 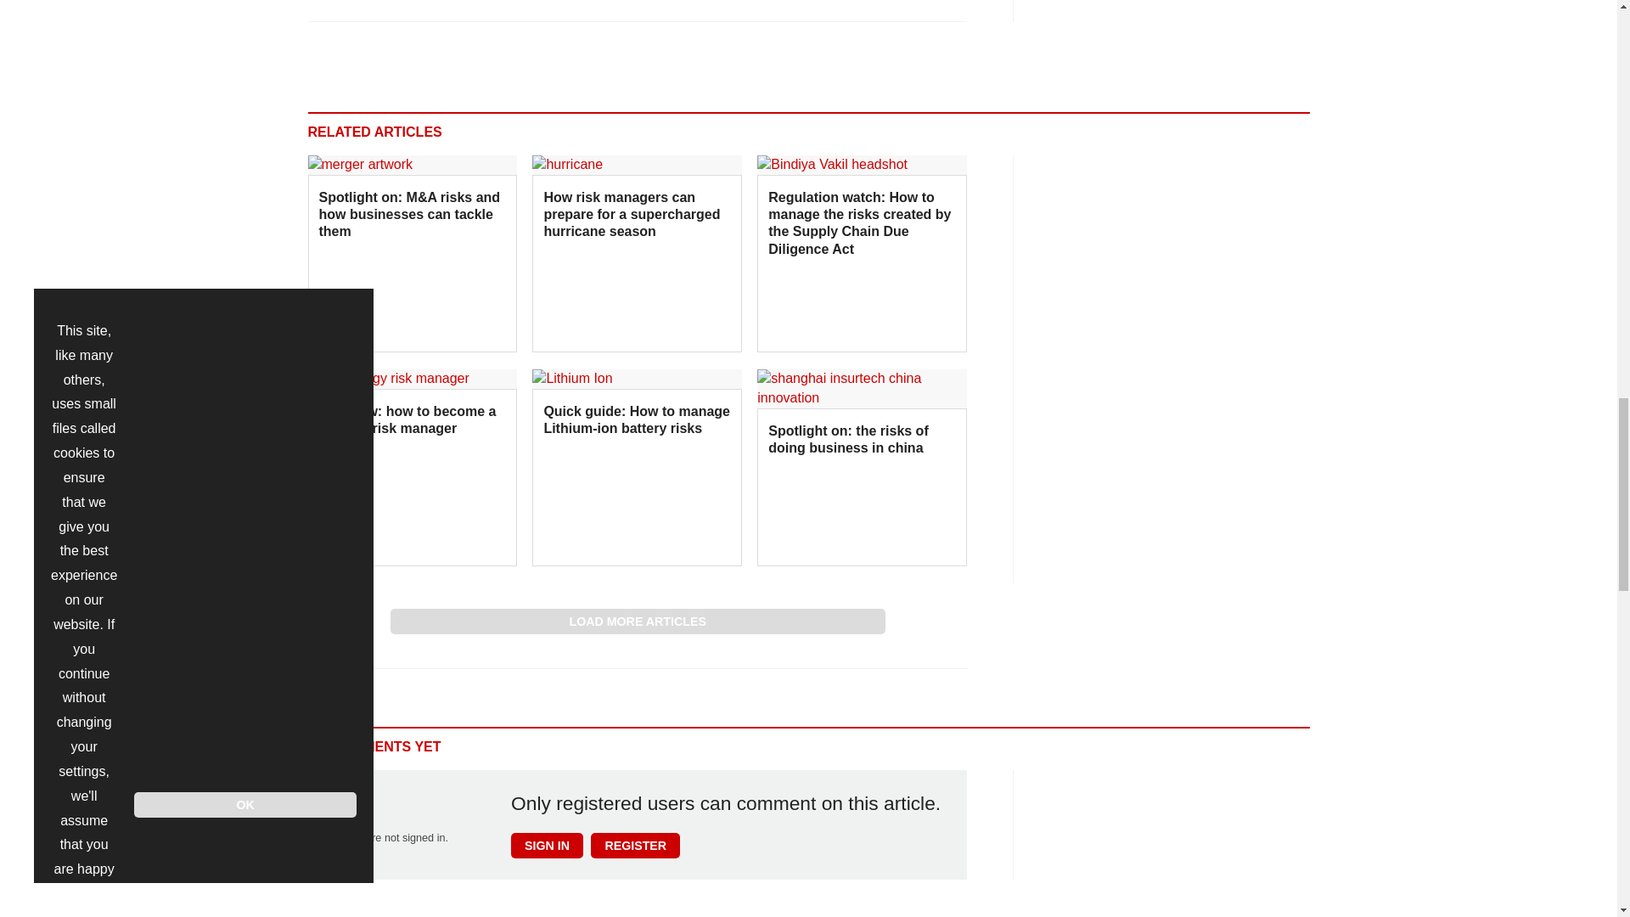 I want to click on Share this on Twitter, so click(x=359, y=5).